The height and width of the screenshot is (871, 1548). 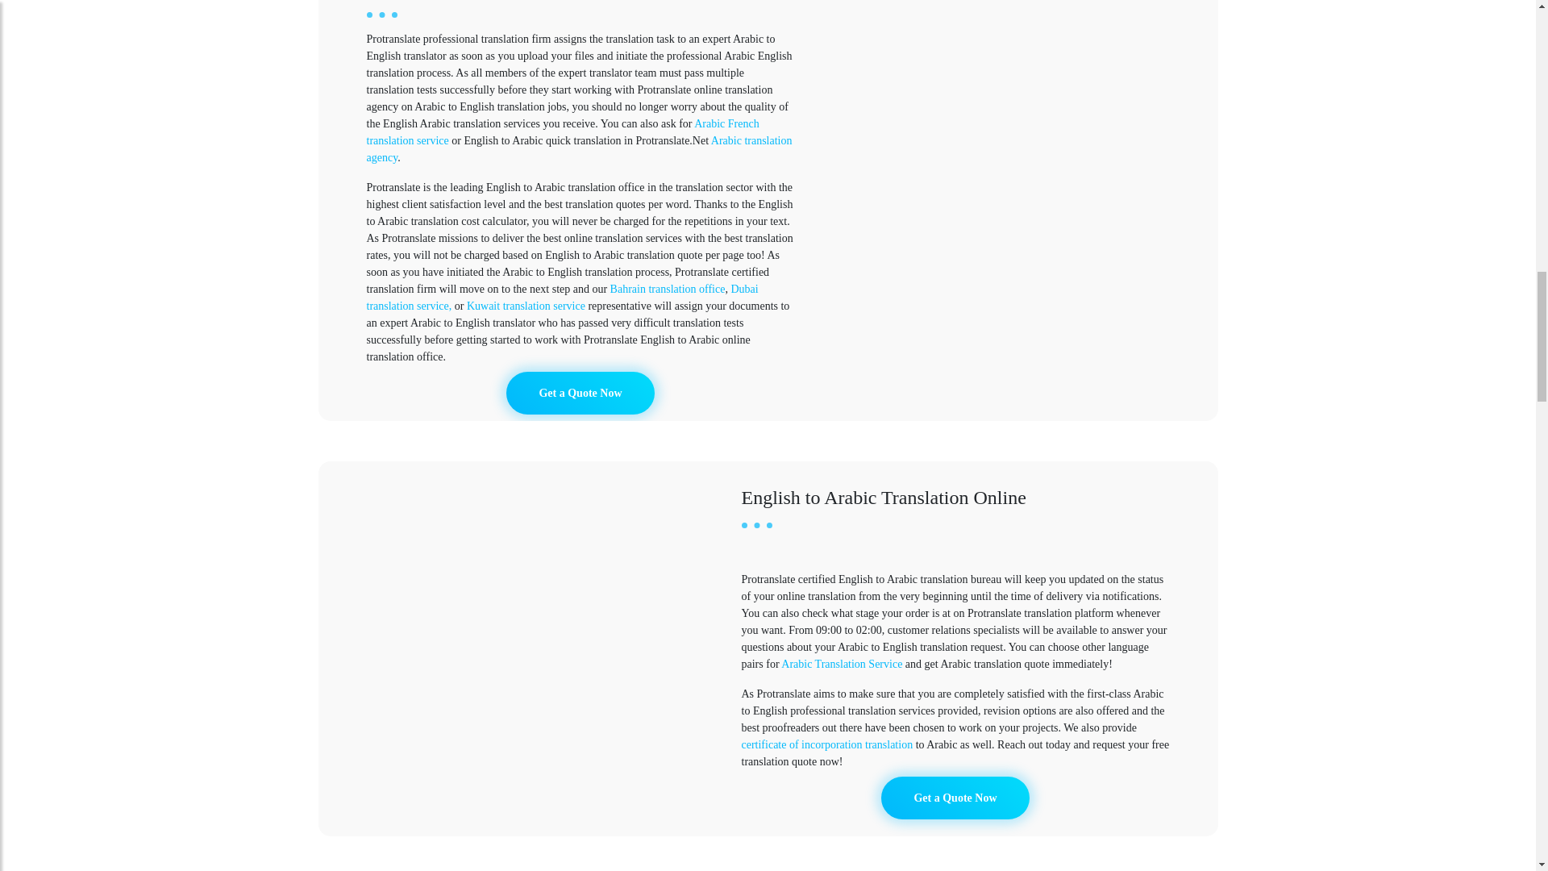 I want to click on Arabic Translation Service, so click(x=842, y=664).